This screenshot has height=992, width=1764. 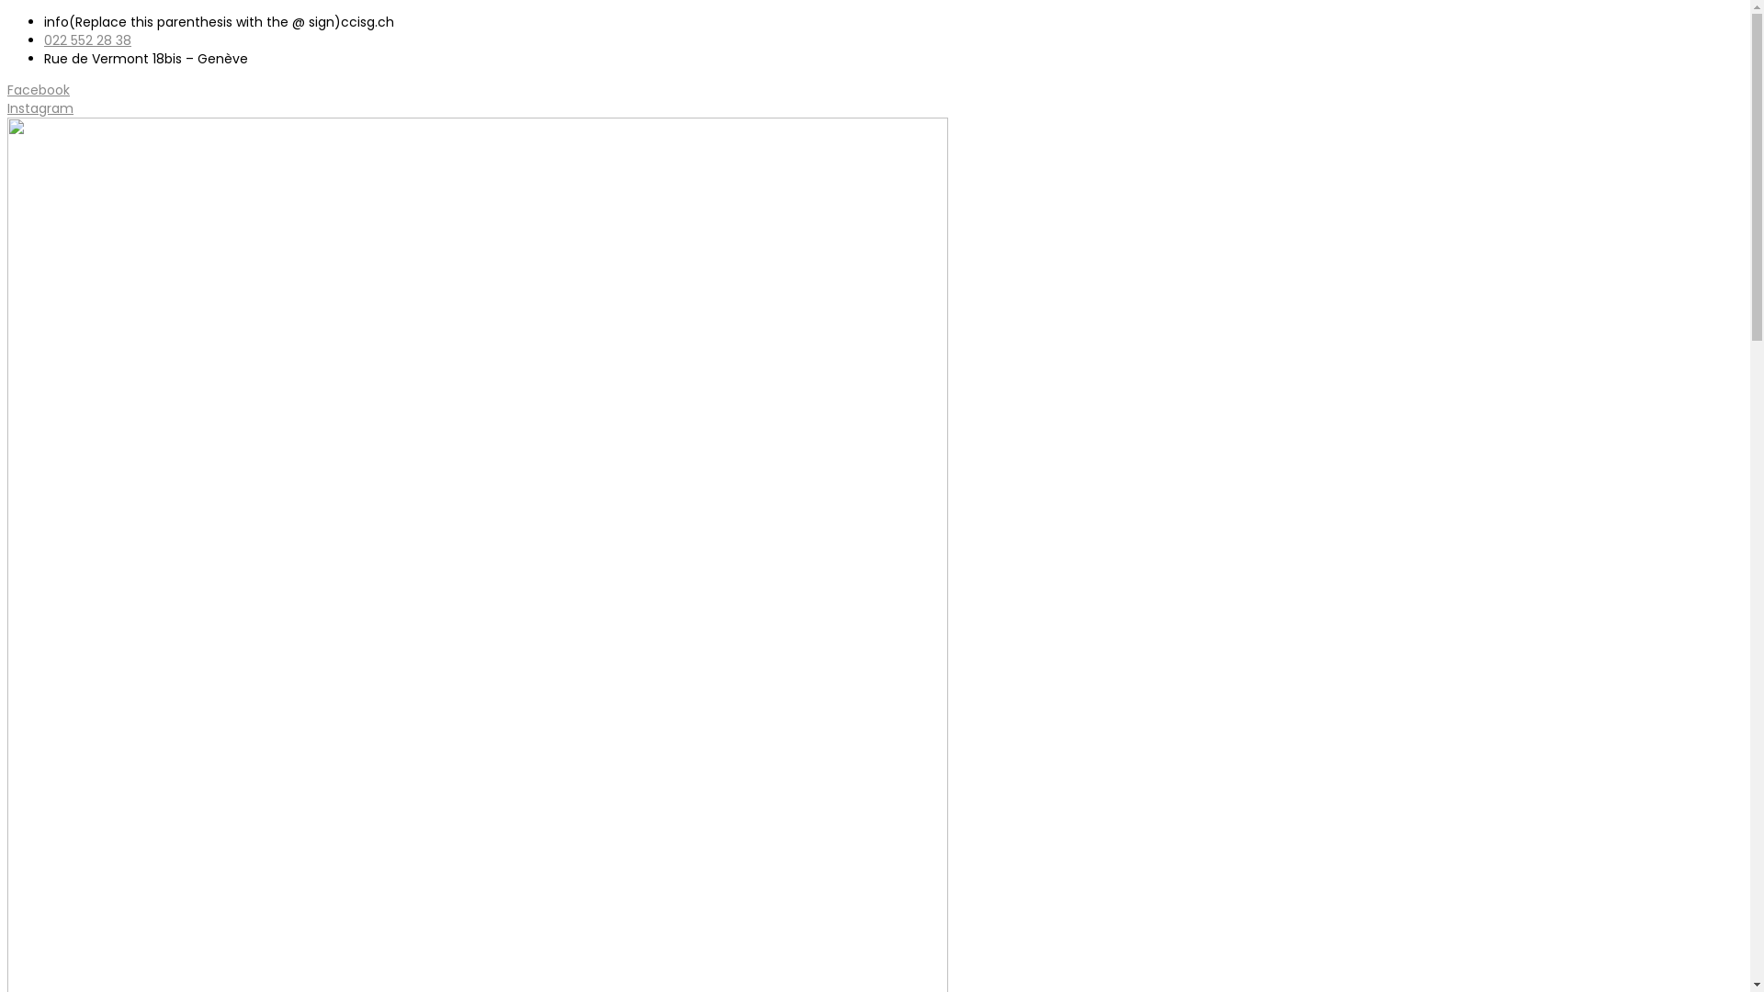 I want to click on Instagram, so click(x=40, y=108).